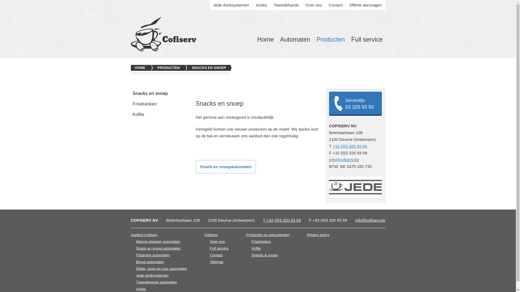 The width and height of the screenshot is (520, 292). I want to click on Koffie, so click(160, 115).